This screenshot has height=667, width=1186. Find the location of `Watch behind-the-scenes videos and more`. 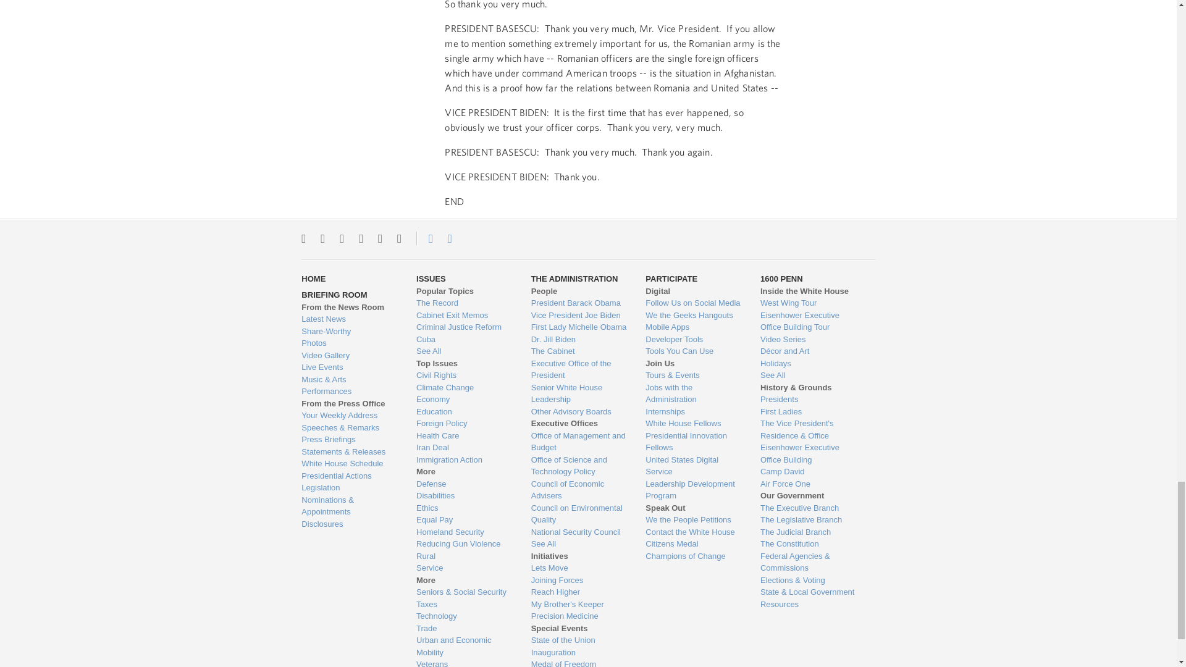

Watch behind-the-scenes videos and more is located at coordinates (349, 356).